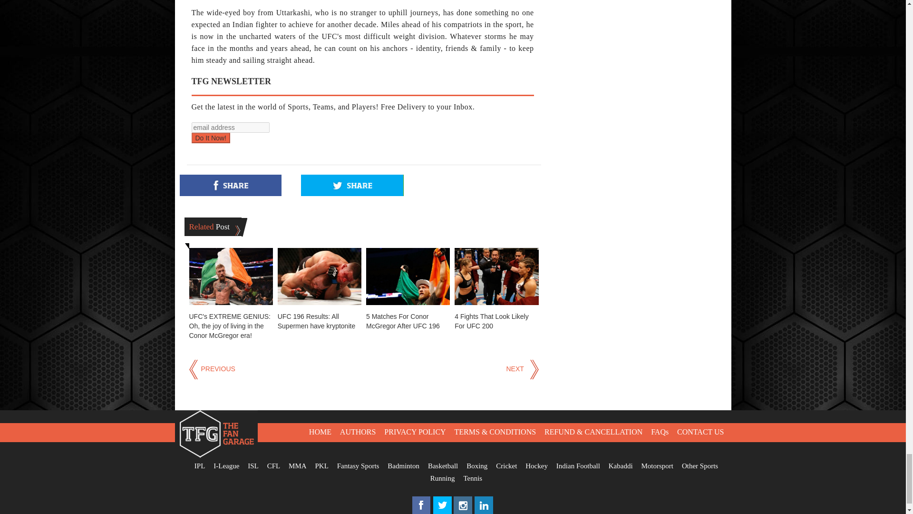  I want to click on Instagram, so click(463, 512).